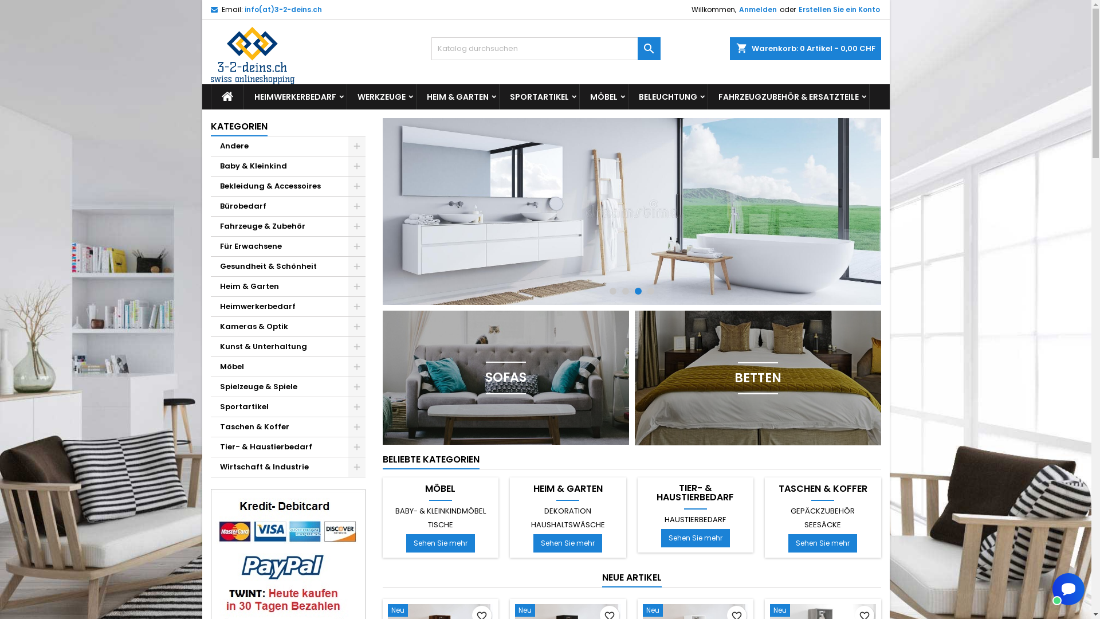 This screenshot has width=1100, height=619. What do you see at coordinates (758, 10) in the screenshot?
I see `Anmelden` at bounding box center [758, 10].